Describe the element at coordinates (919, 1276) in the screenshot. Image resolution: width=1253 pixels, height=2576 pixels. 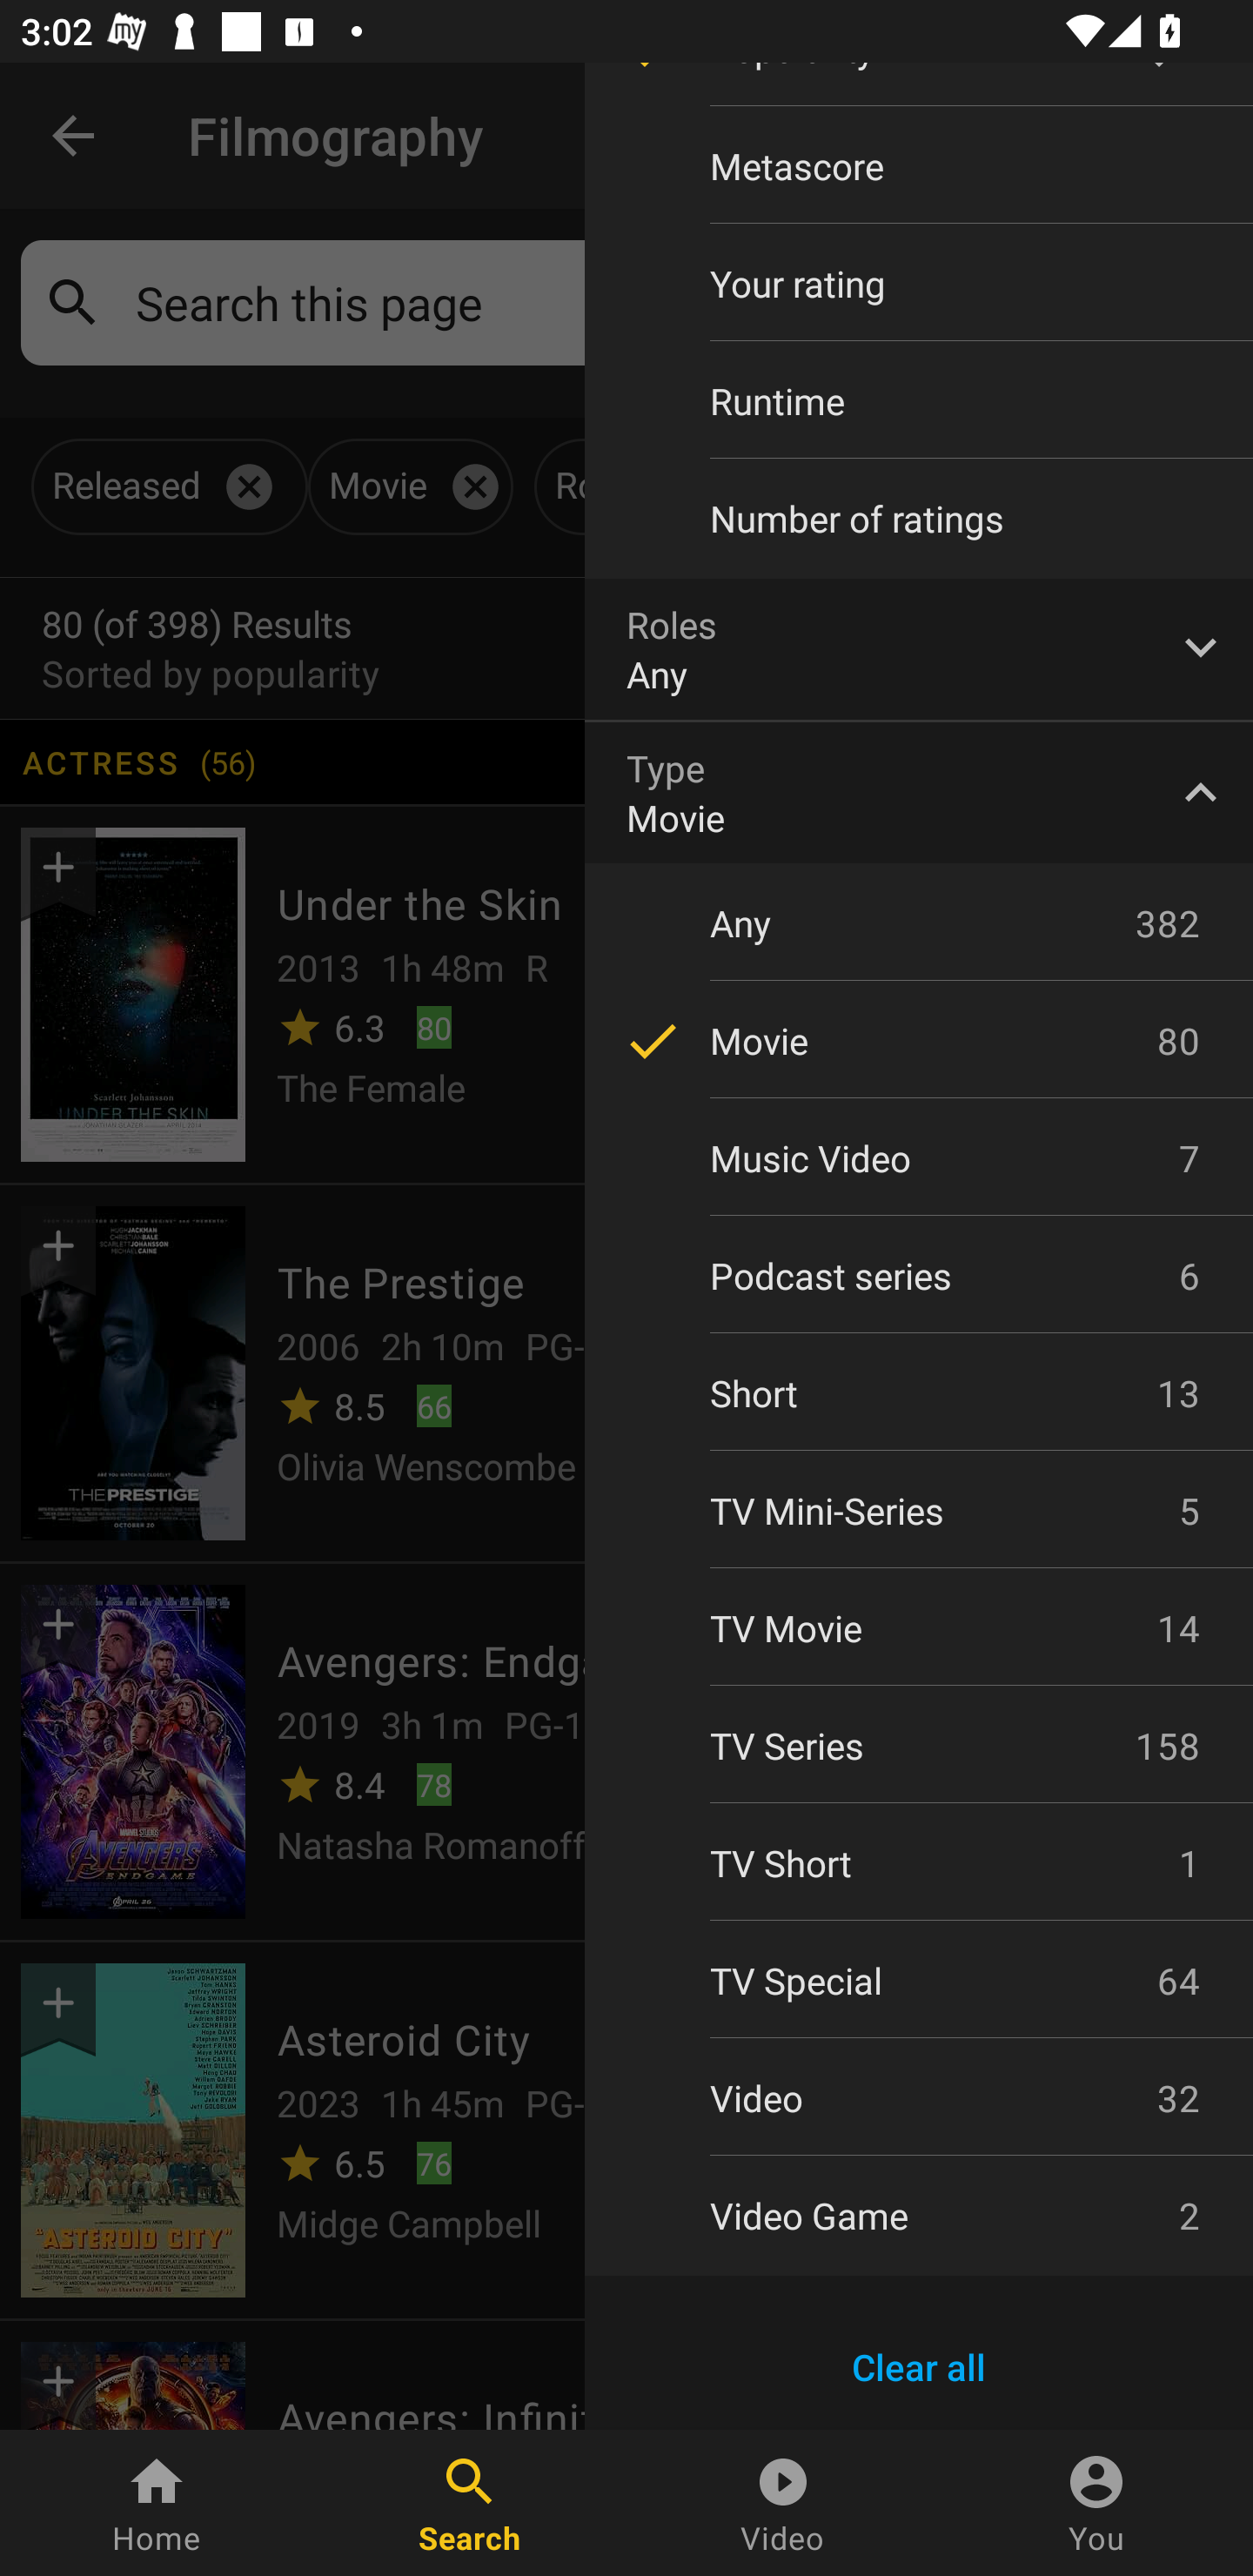
I see `Podcast series 6` at that location.